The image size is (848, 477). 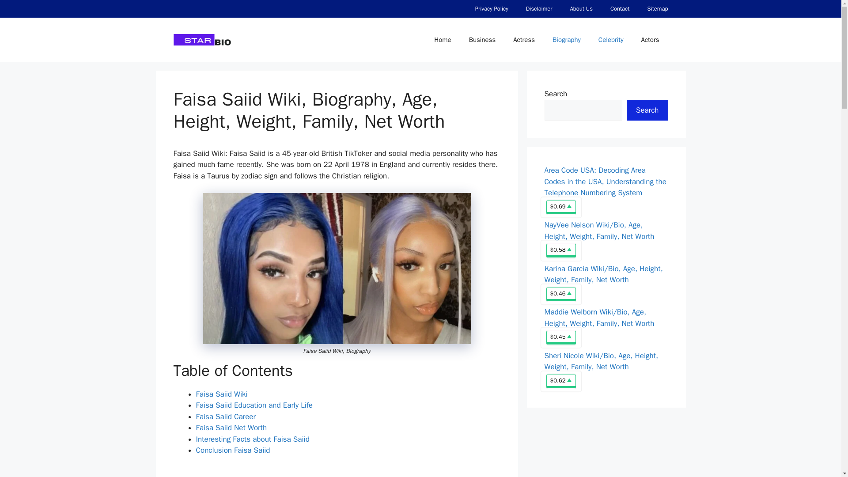 I want to click on Actress, so click(x=524, y=40).